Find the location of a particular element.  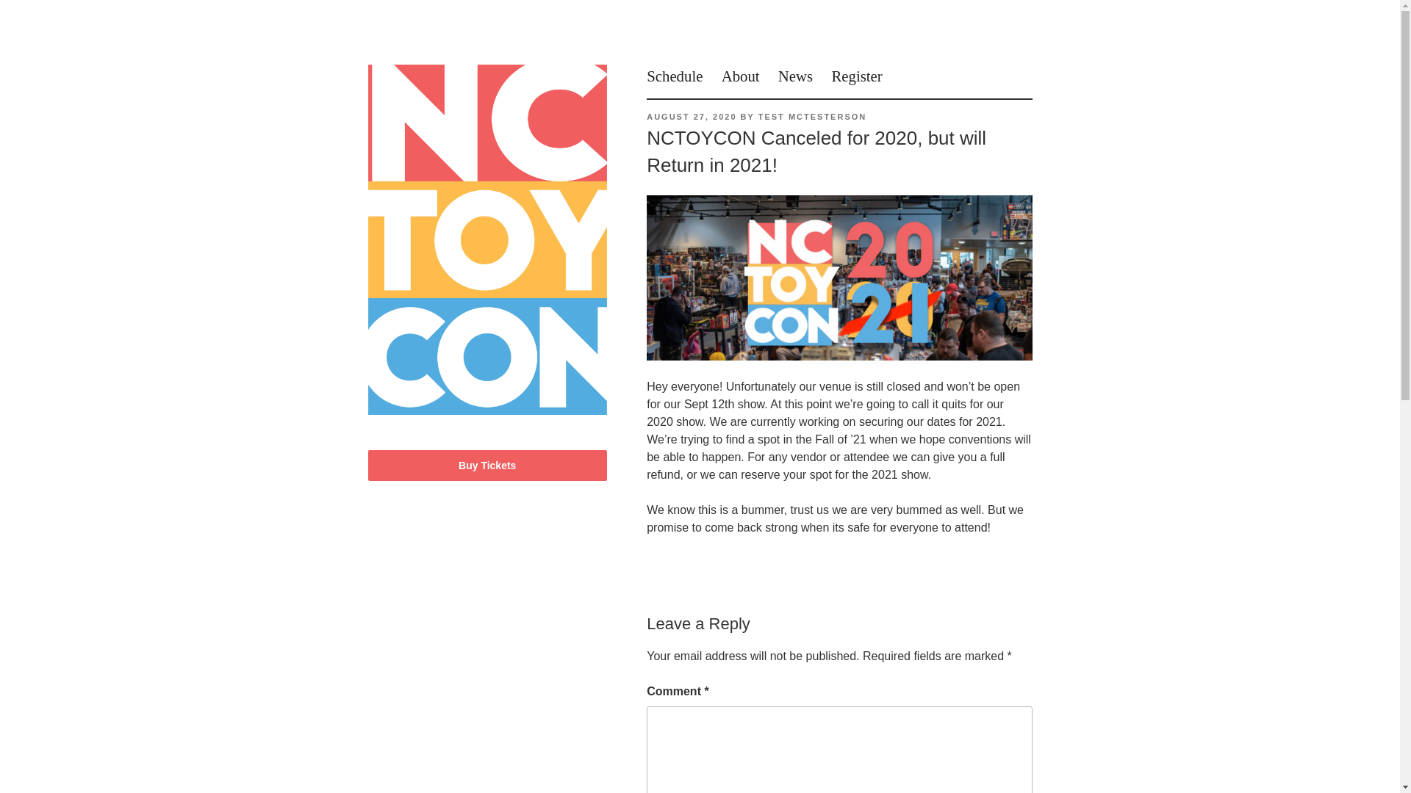

About is located at coordinates (741, 75).